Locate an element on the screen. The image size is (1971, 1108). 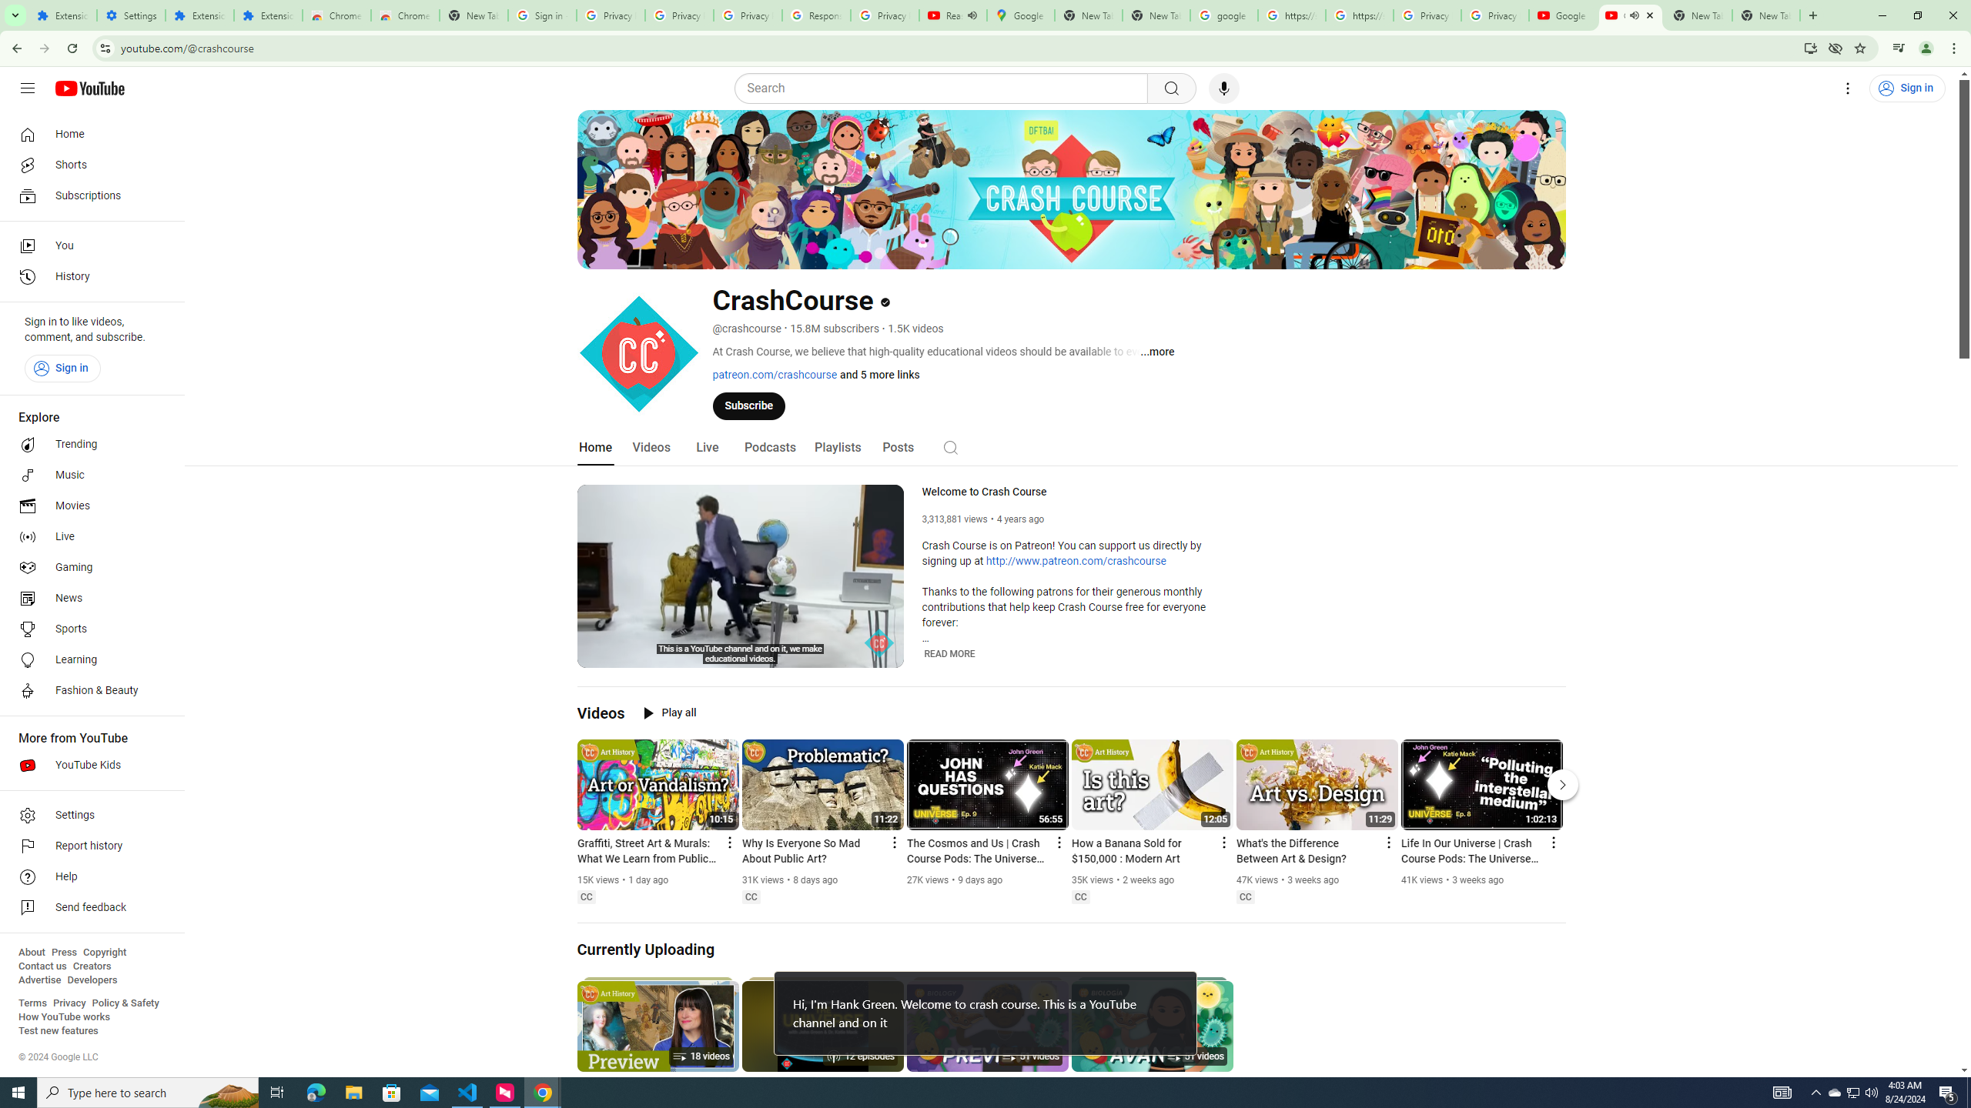
Google - YouTube is located at coordinates (1563, 15).